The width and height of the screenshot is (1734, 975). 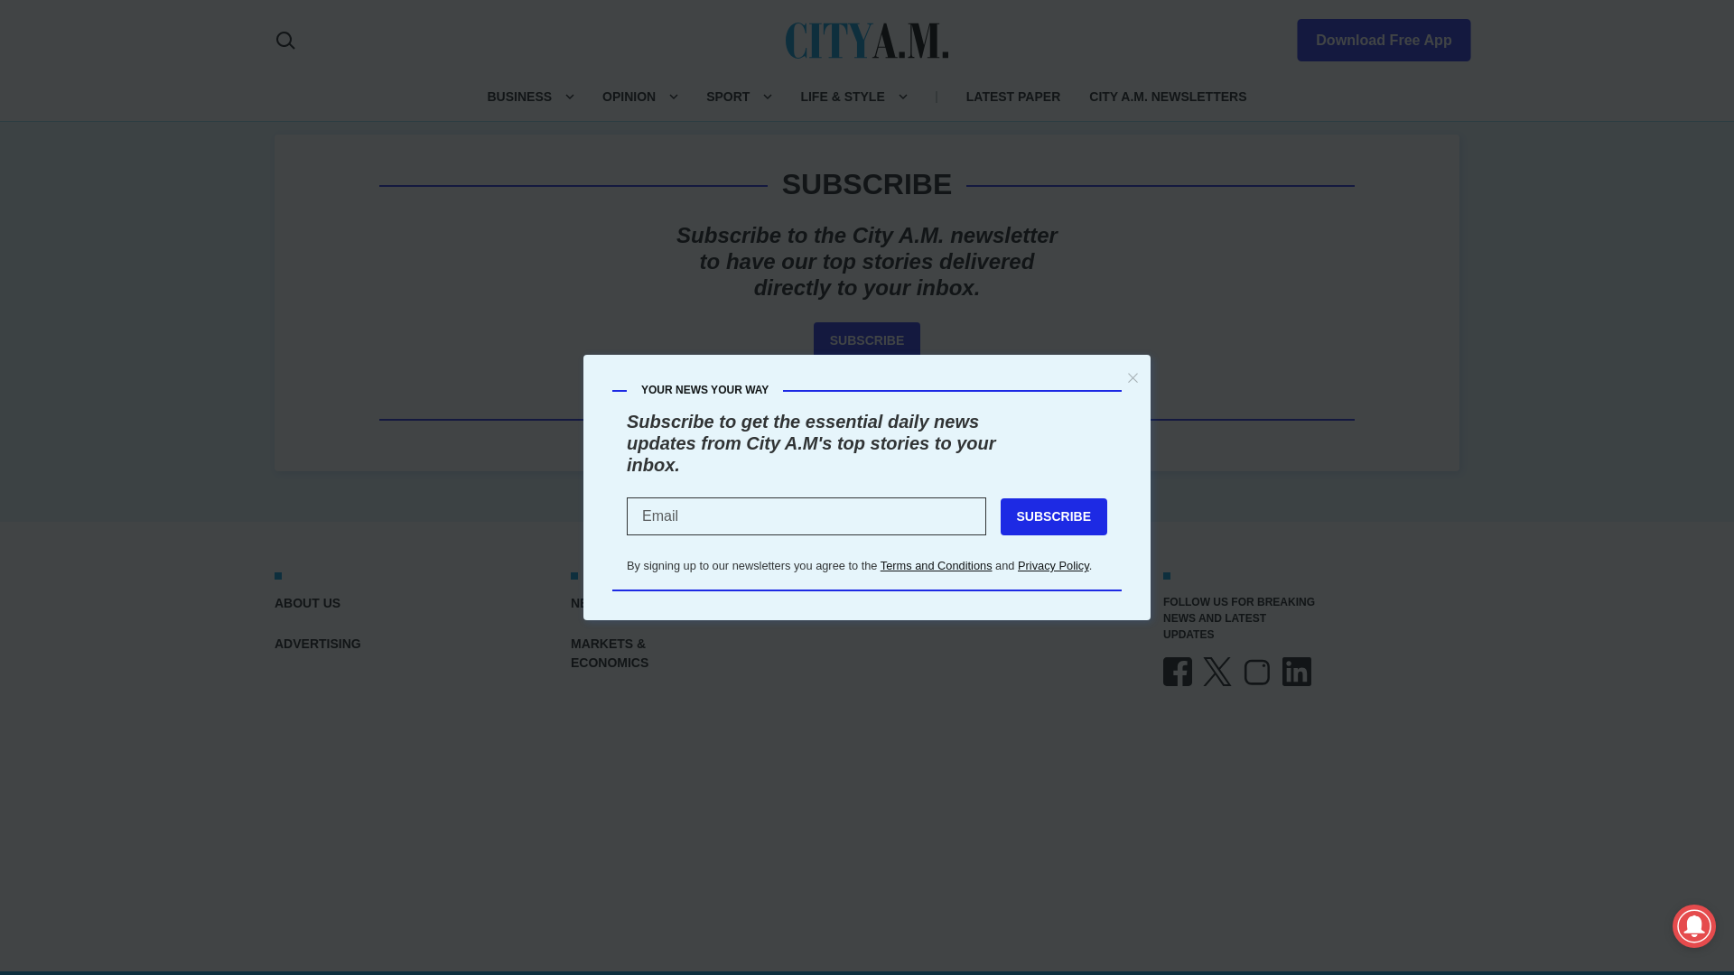 What do you see at coordinates (1297, 672) in the screenshot?
I see `LINKEDIN` at bounding box center [1297, 672].